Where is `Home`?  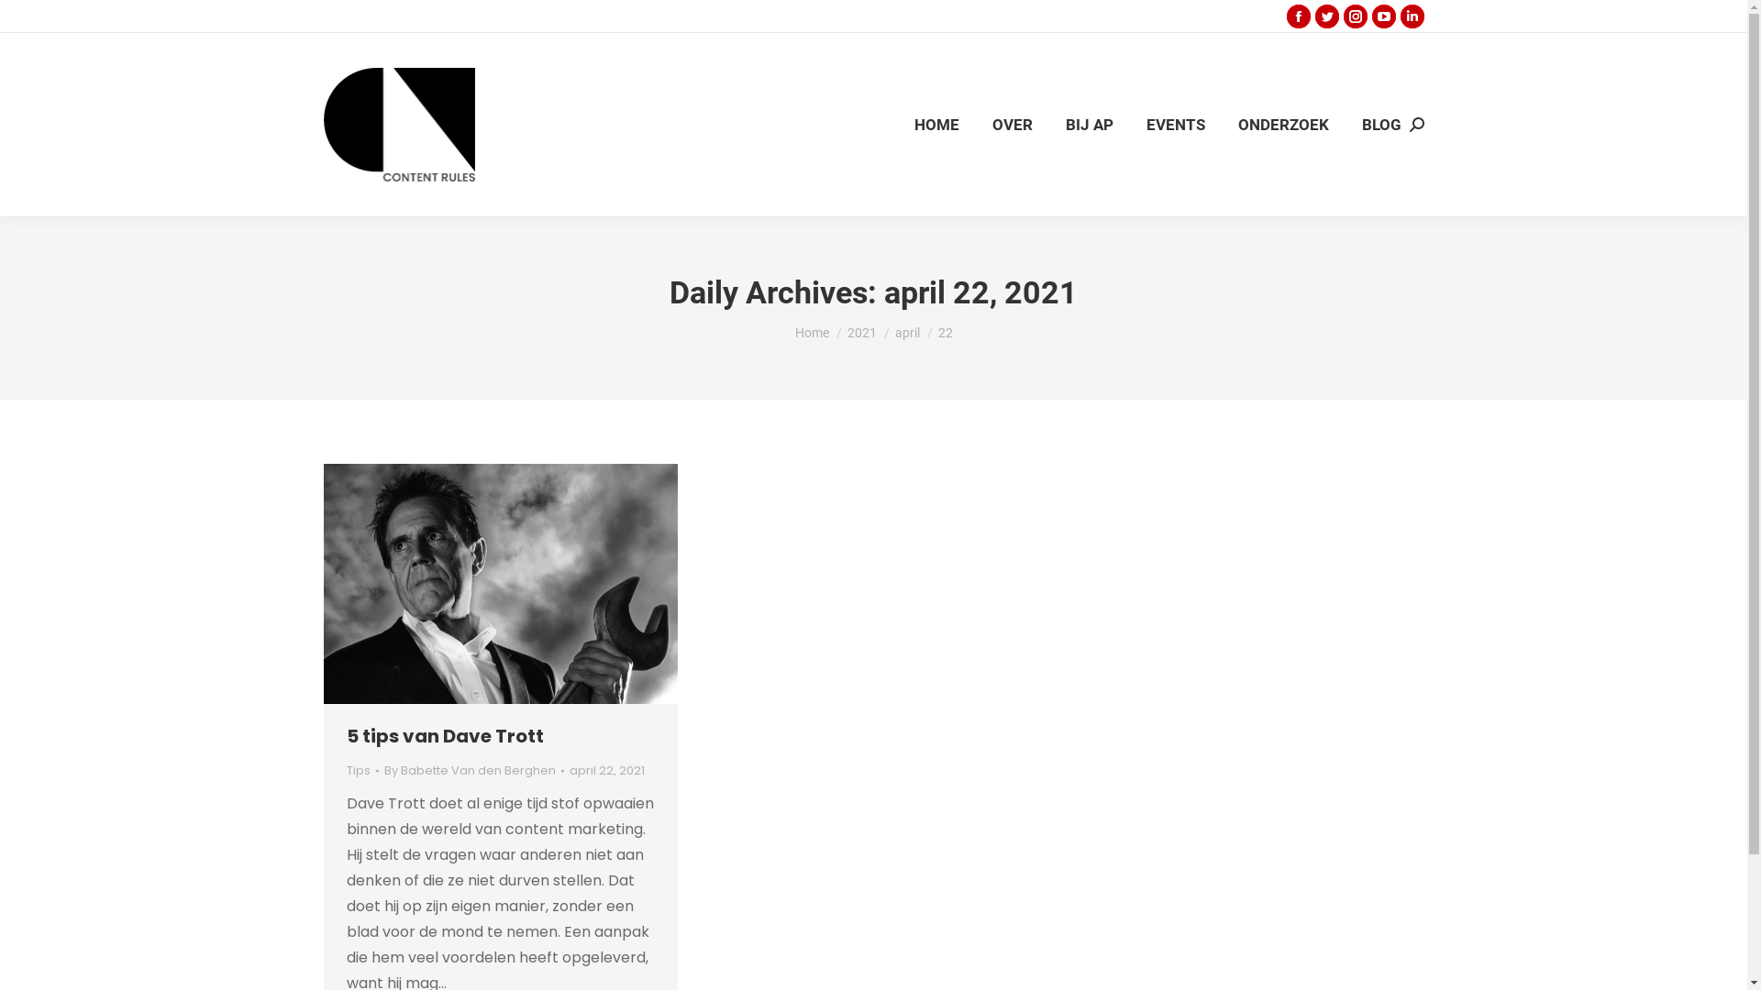
Home is located at coordinates (811, 333).